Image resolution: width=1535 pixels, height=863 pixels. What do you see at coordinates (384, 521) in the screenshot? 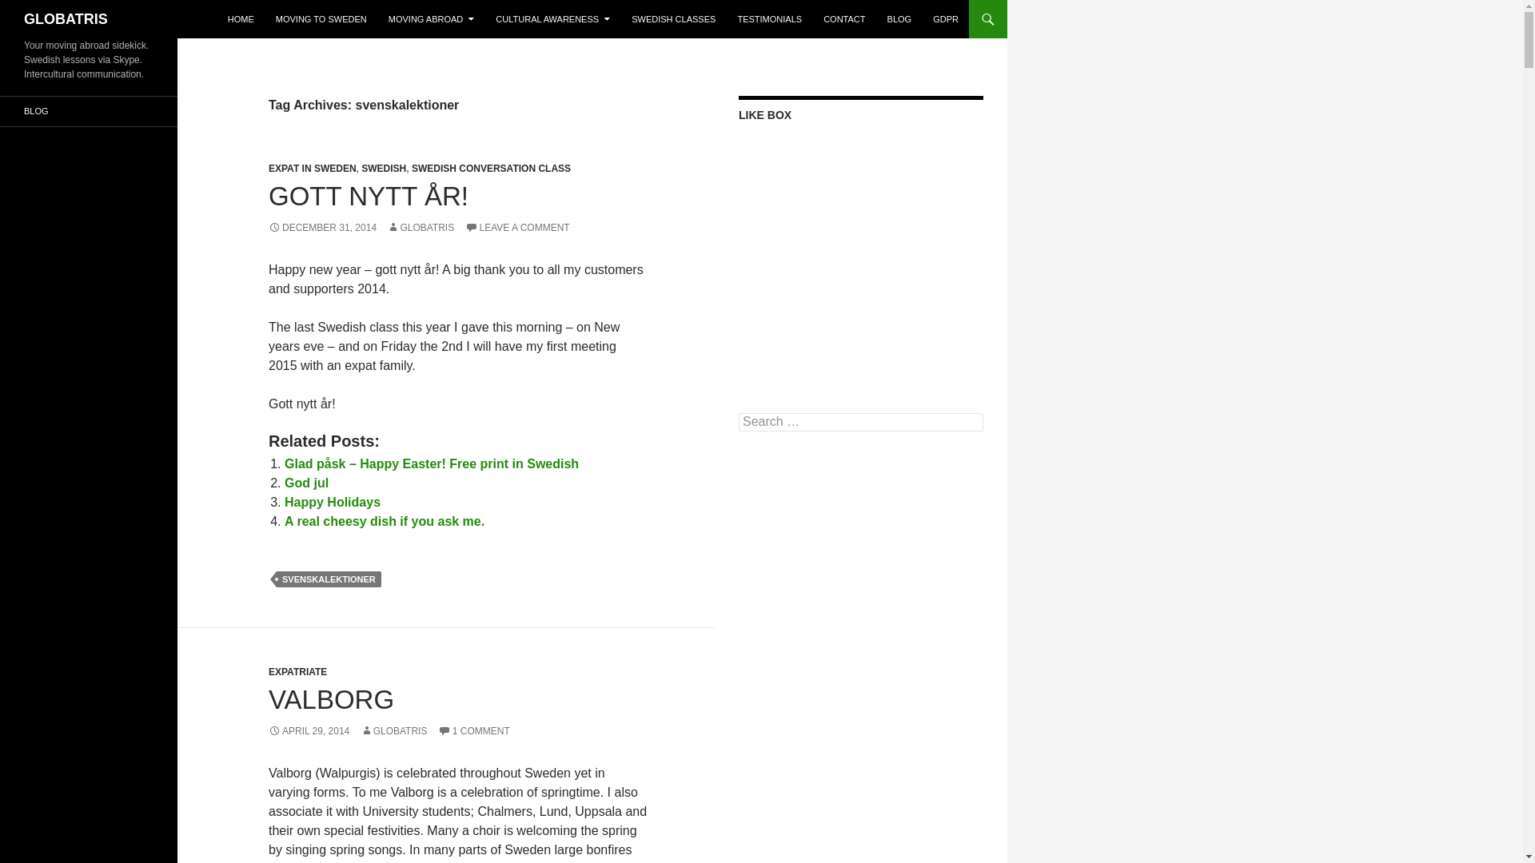
I see `A real cheesy dish if you ask me.` at bounding box center [384, 521].